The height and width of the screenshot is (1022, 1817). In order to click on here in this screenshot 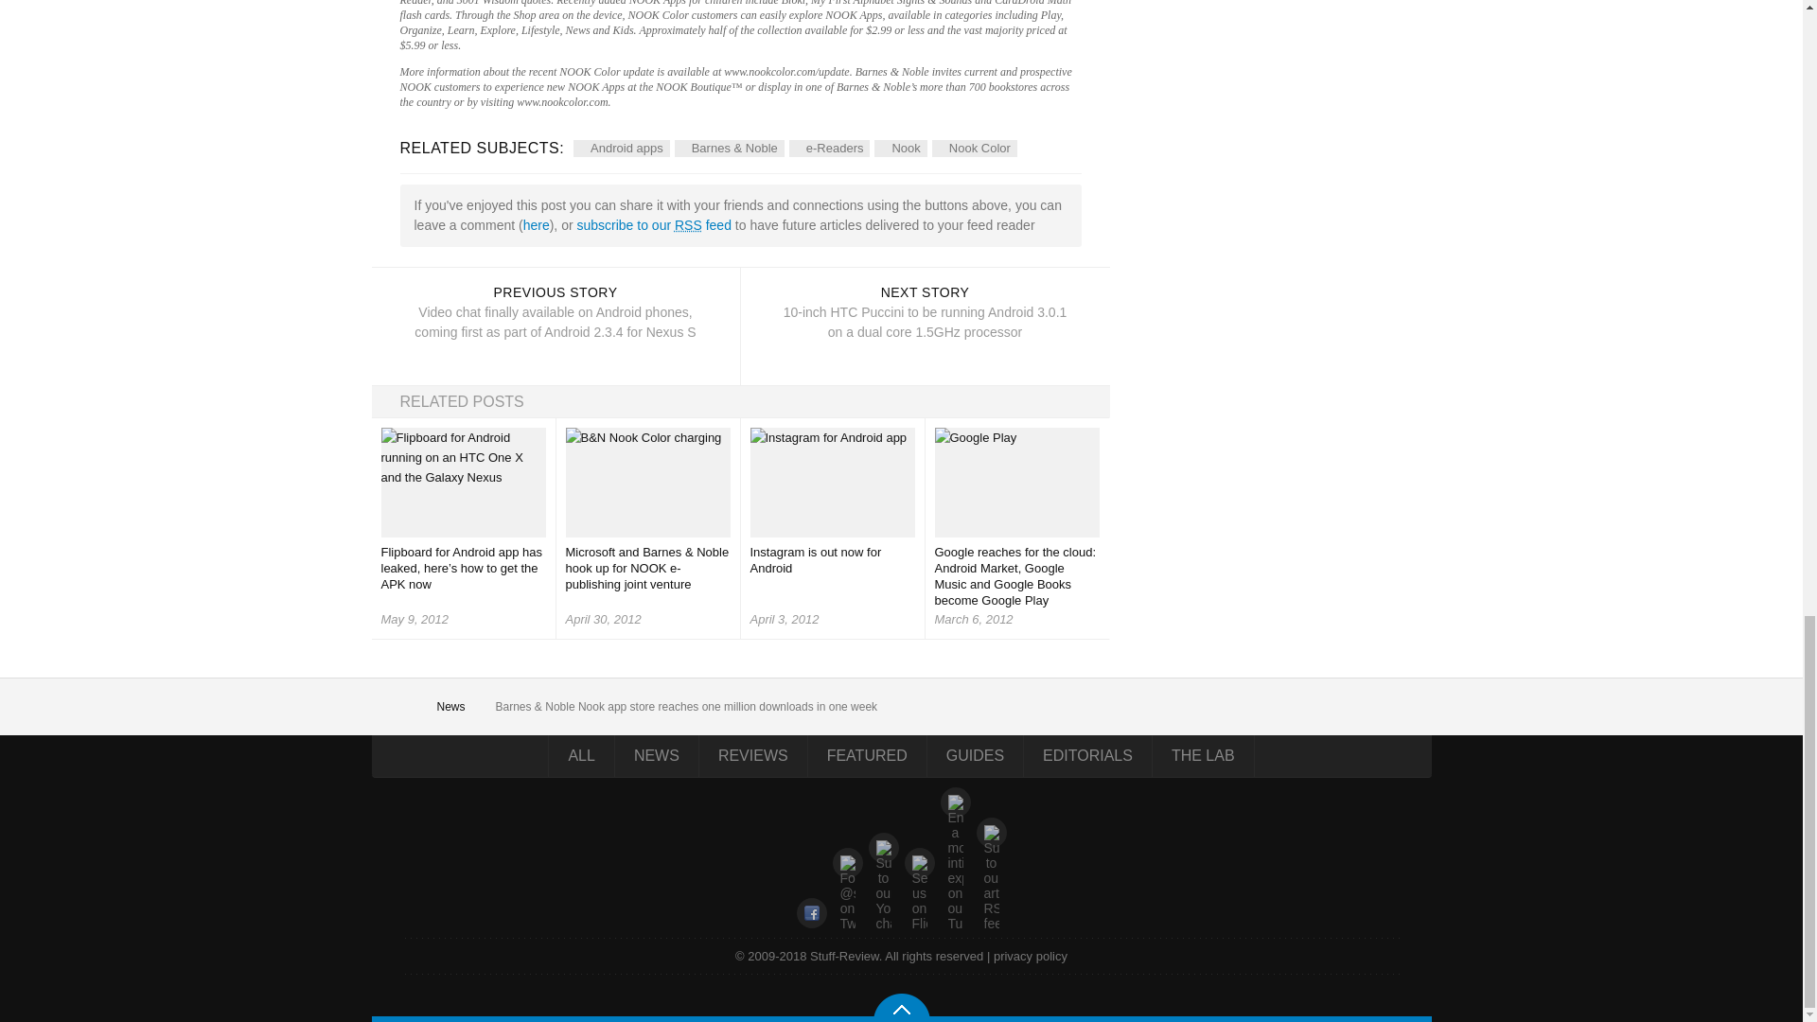, I will do `click(536, 225)`.